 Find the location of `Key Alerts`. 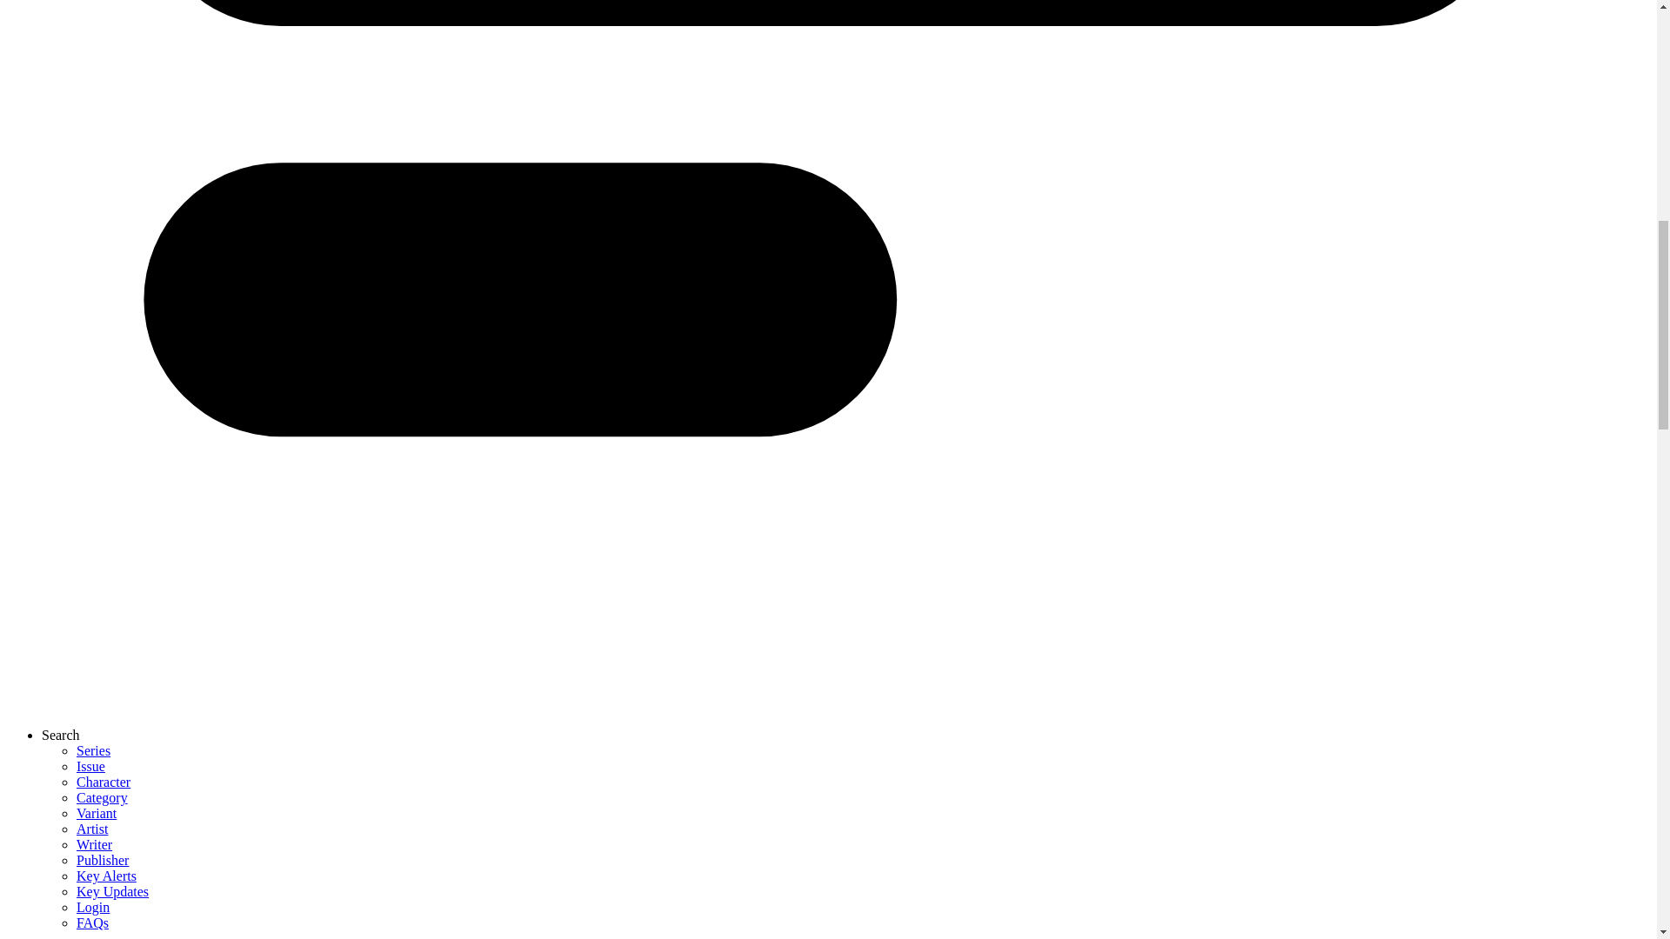

Key Alerts is located at coordinates (106, 876).